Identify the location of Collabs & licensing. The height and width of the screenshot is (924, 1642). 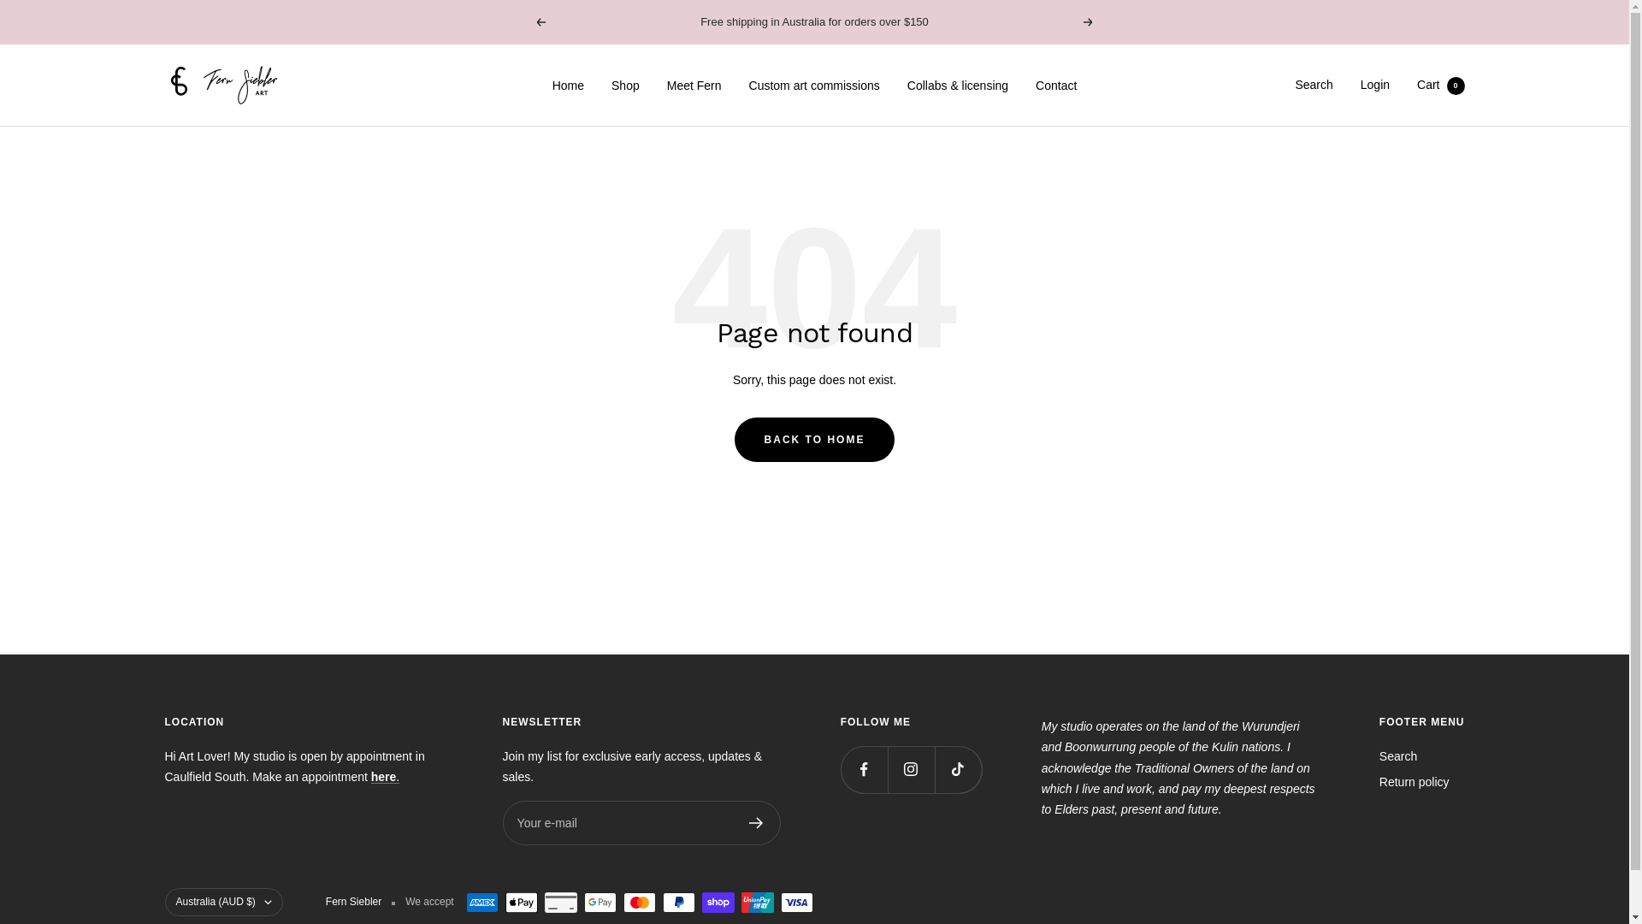
(958, 86).